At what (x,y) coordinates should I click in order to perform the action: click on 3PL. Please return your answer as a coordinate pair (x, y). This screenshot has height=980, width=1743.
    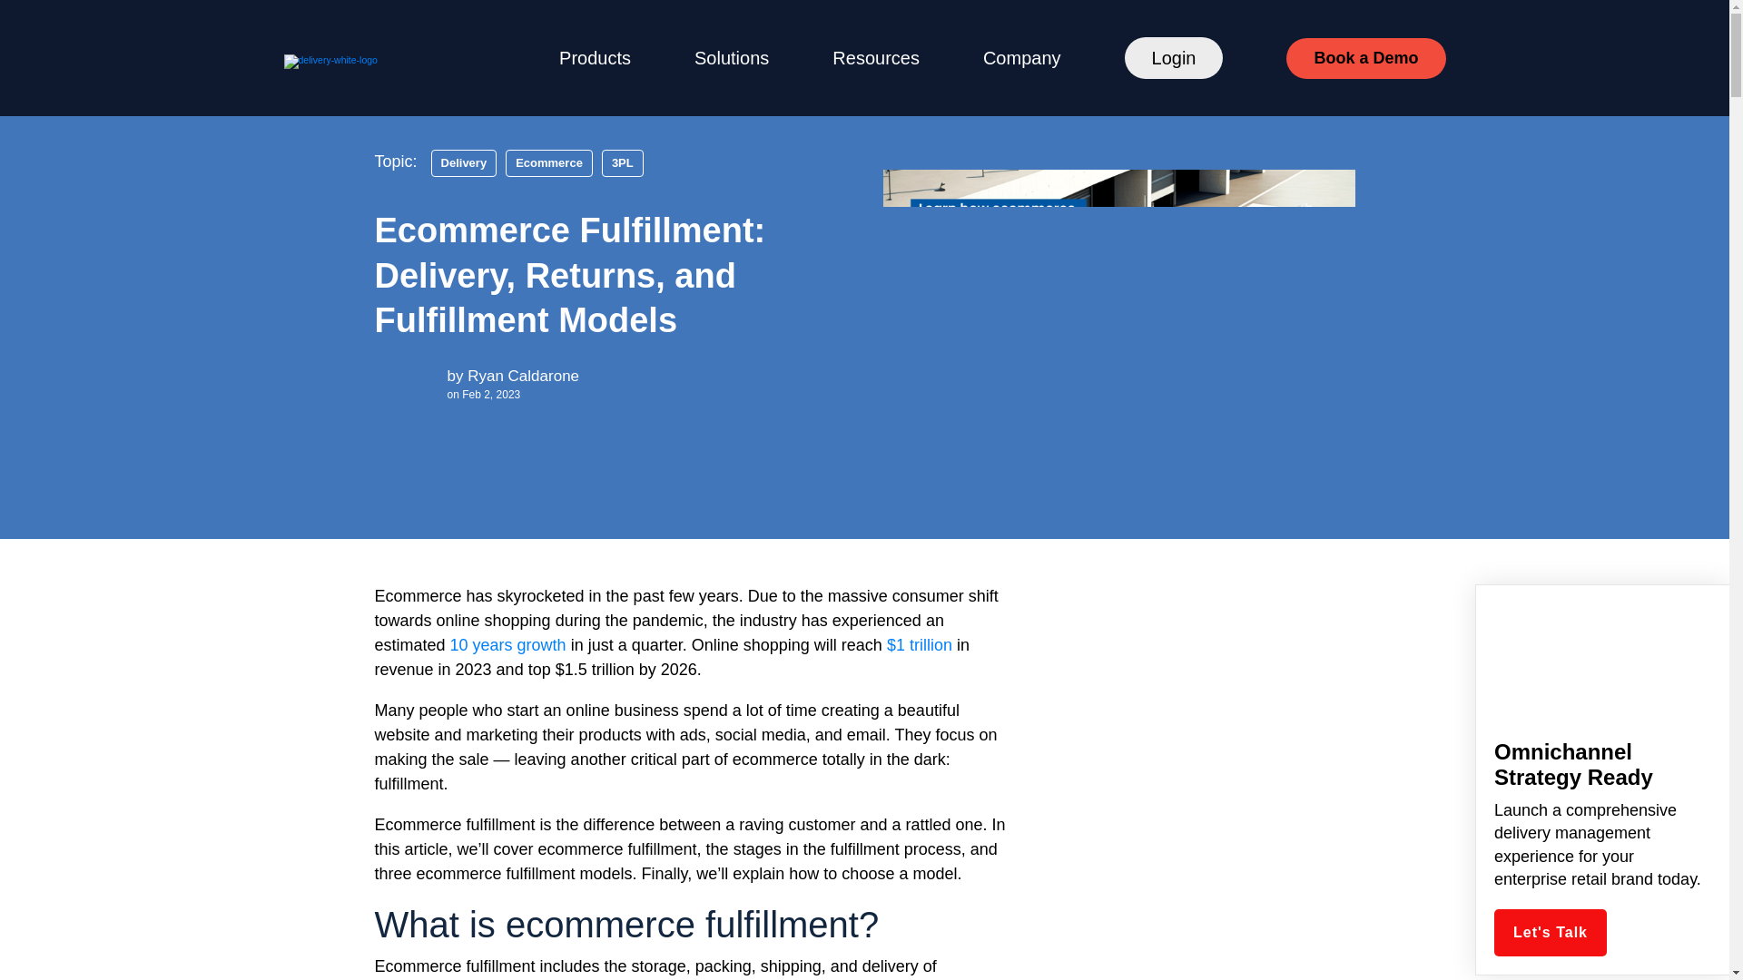
    Looking at the image, I should click on (622, 163).